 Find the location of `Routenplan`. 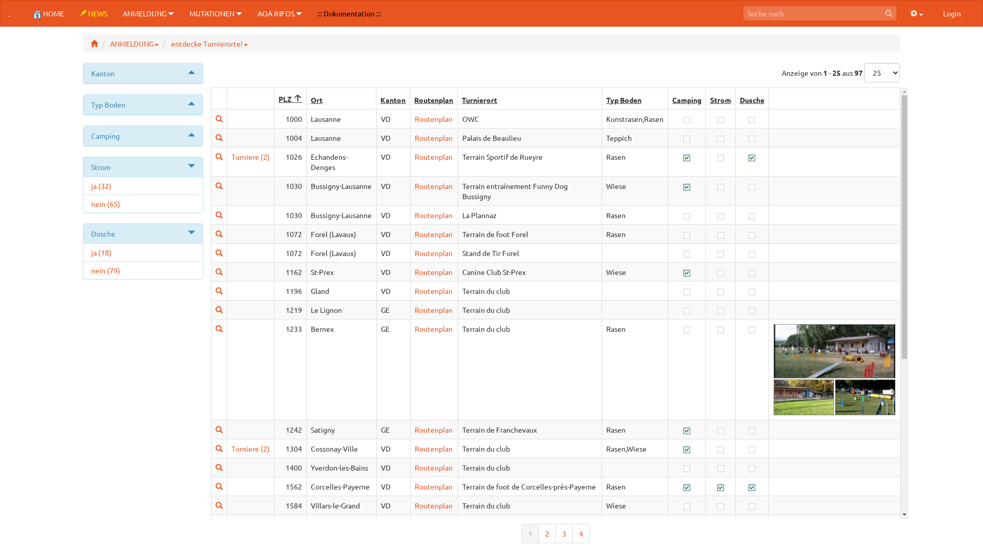

Routenplan is located at coordinates (434, 253).